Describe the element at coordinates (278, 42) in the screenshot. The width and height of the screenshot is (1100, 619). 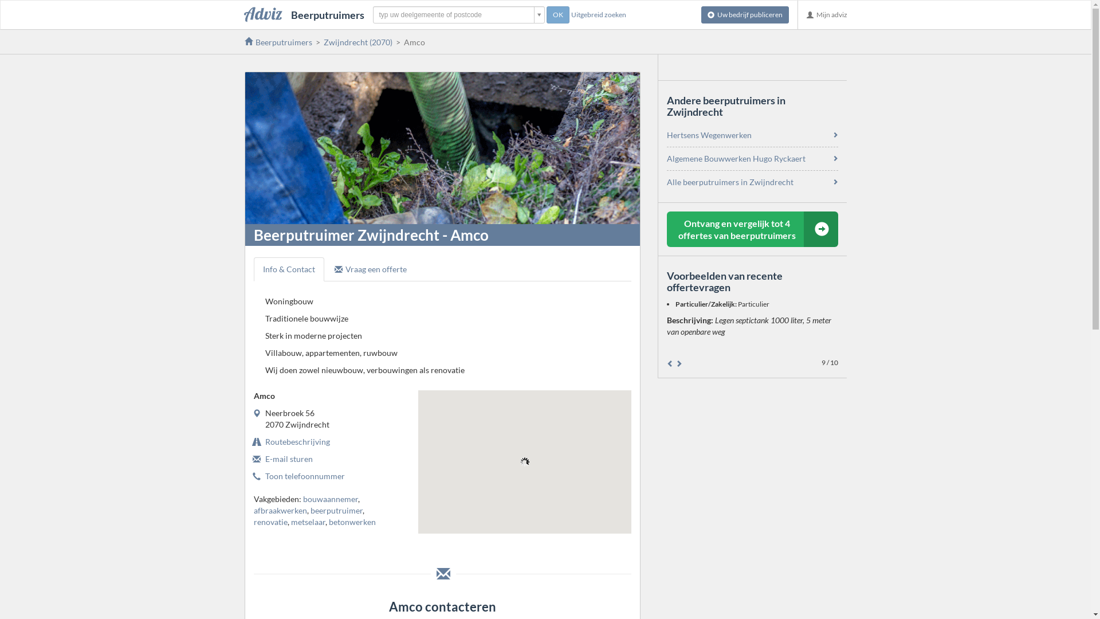
I see `Beerputruimers` at that location.